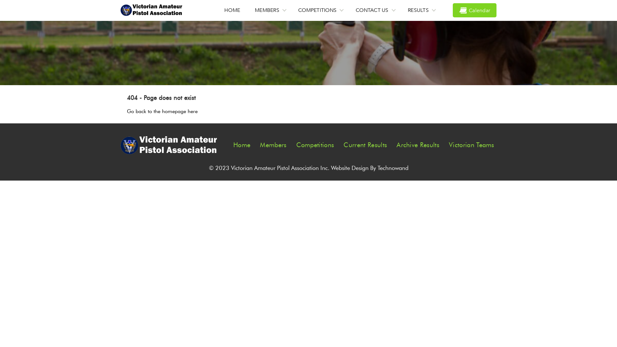  What do you see at coordinates (472, 145) in the screenshot?
I see `Victorian Teams` at bounding box center [472, 145].